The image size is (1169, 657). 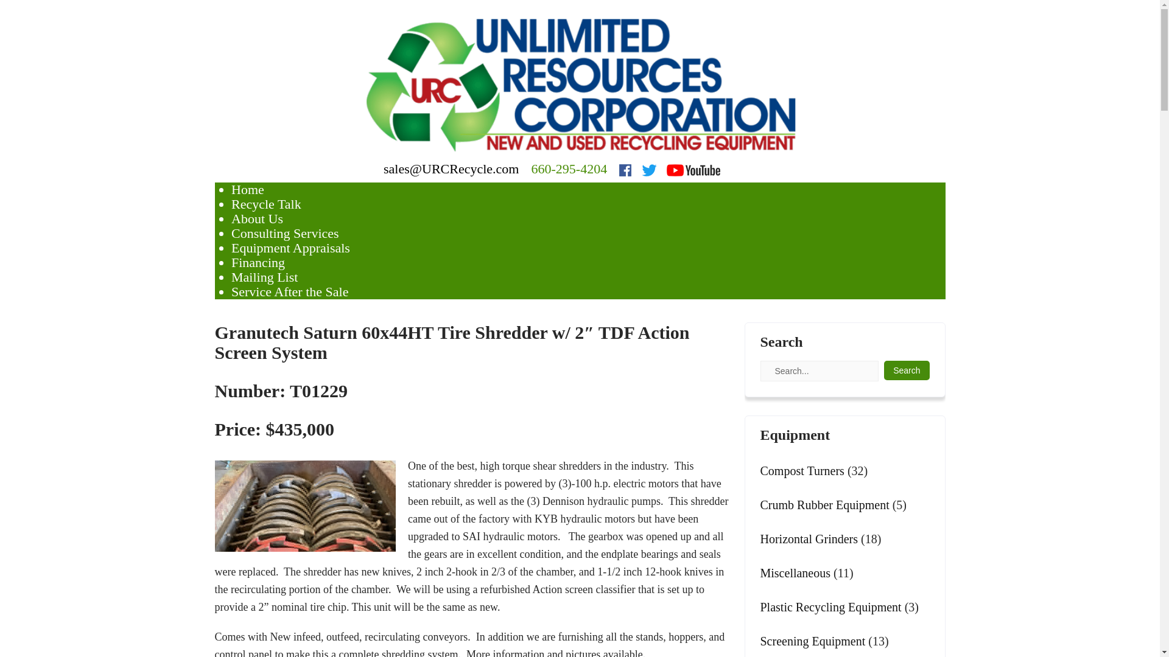 What do you see at coordinates (802, 471) in the screenshot?
I see `Compost Turners` at bounding box center [802, 471].